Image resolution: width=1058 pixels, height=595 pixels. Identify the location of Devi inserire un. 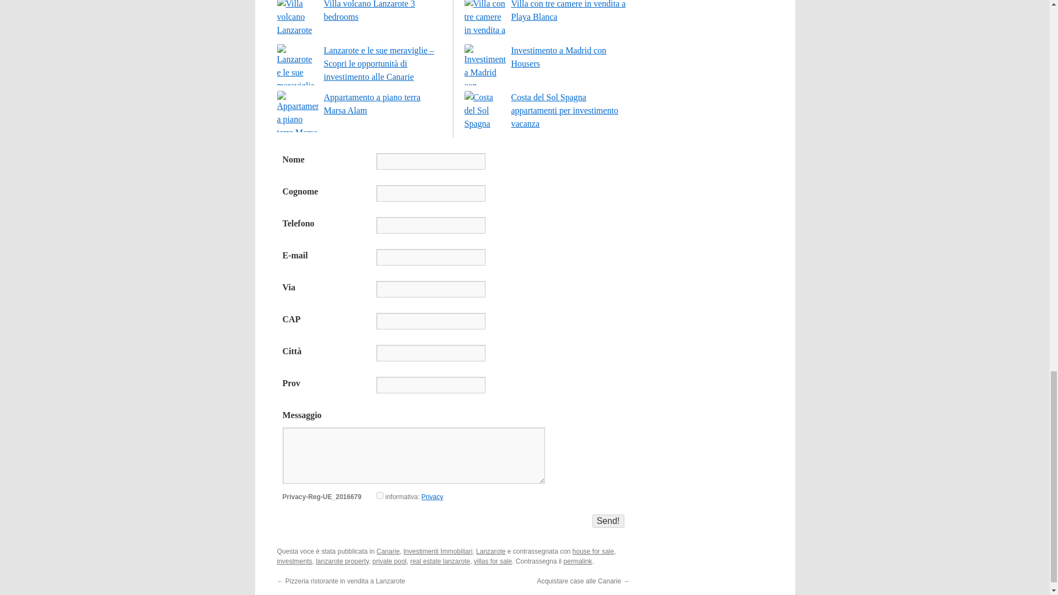
(453, 264).